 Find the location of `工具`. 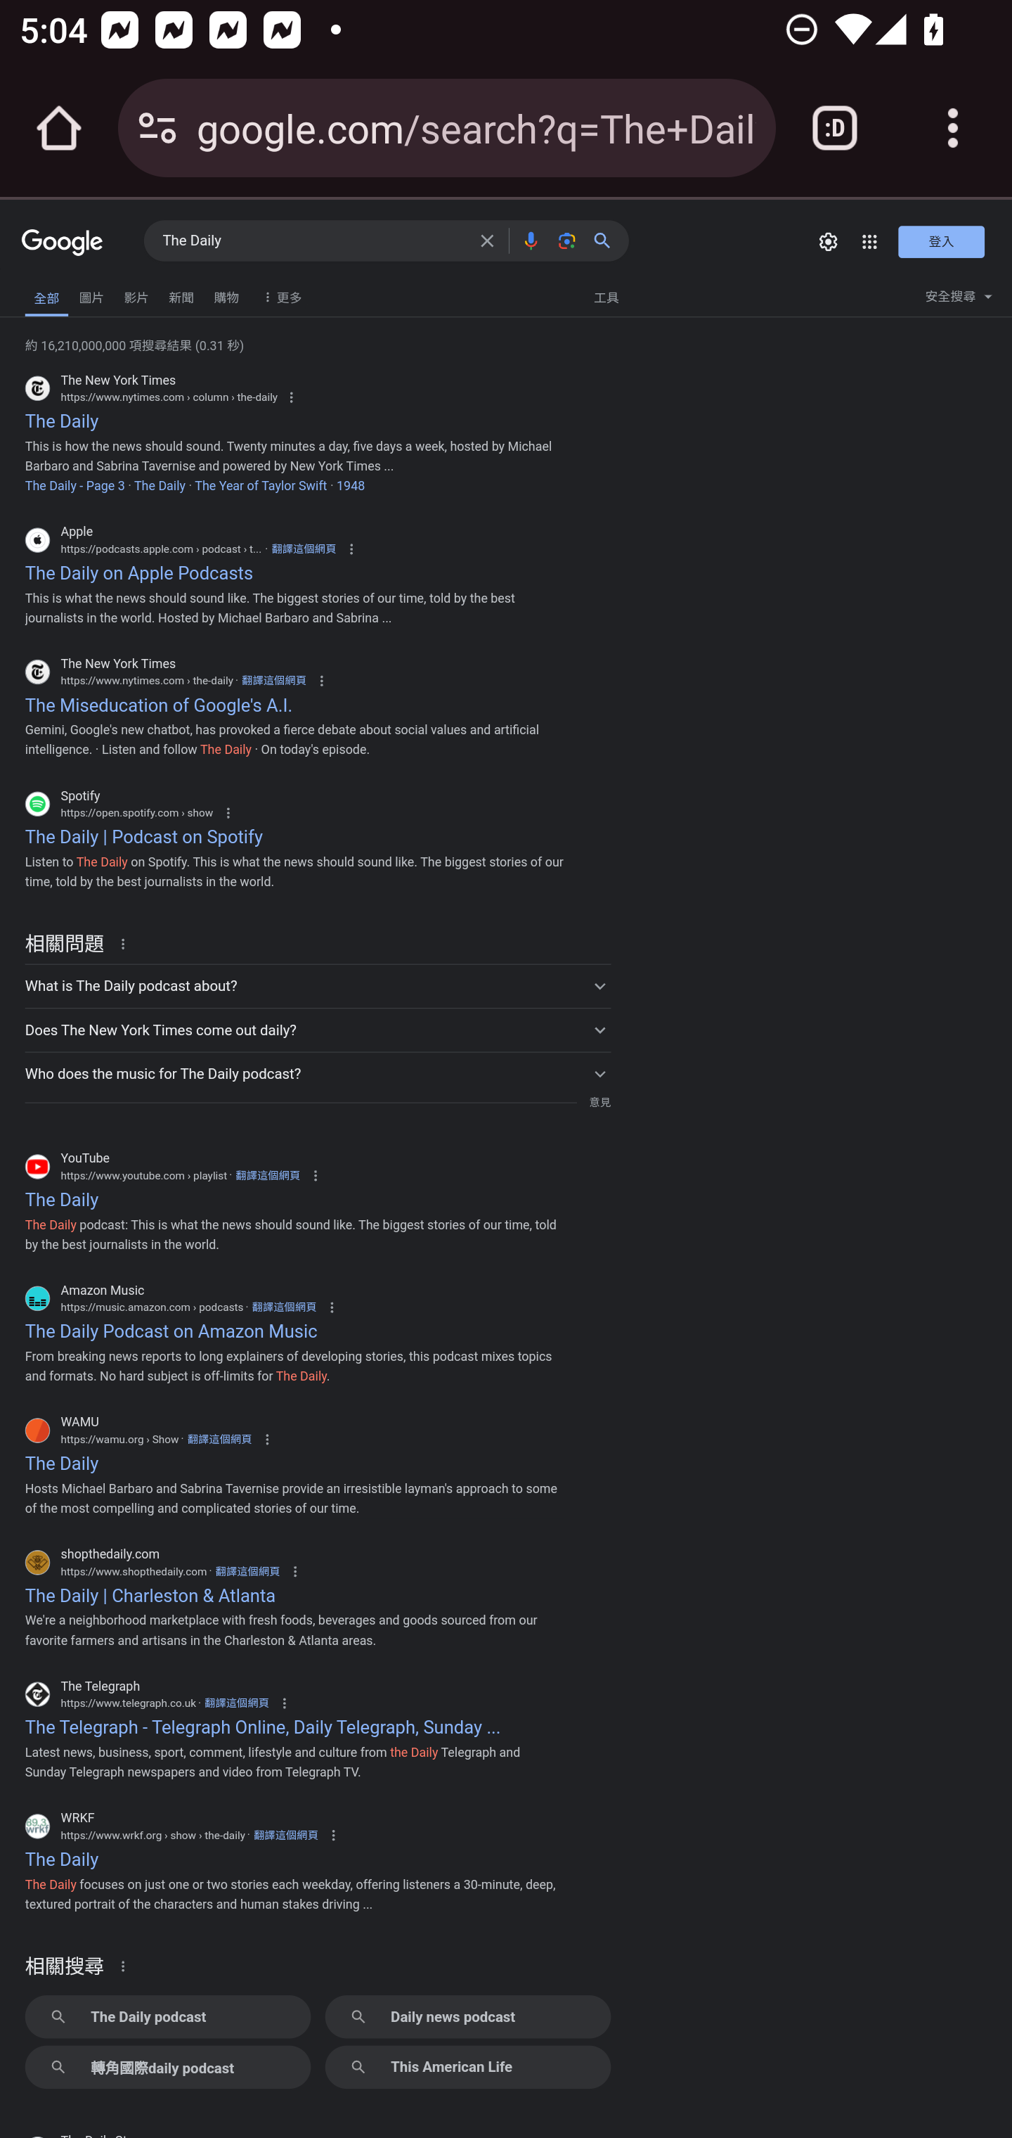

工具 is located at coordinates (606, 295).